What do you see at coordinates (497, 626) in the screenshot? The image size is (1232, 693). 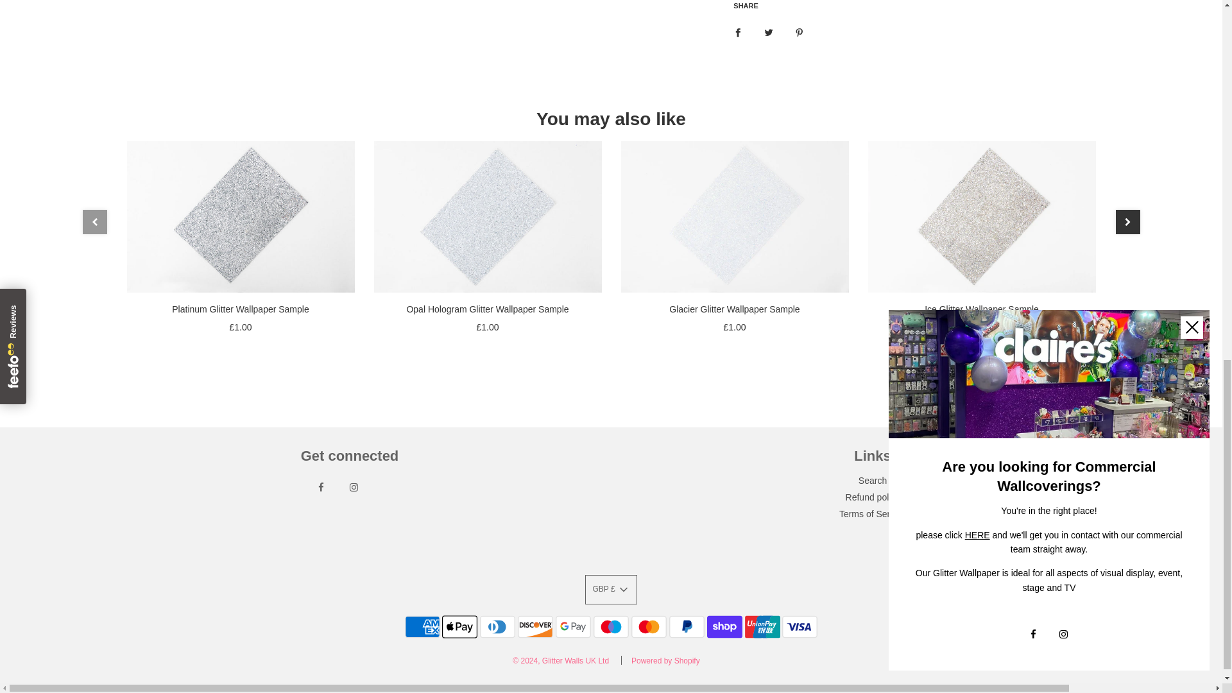 I see `Diners Club` at bounding box center [497, 626].